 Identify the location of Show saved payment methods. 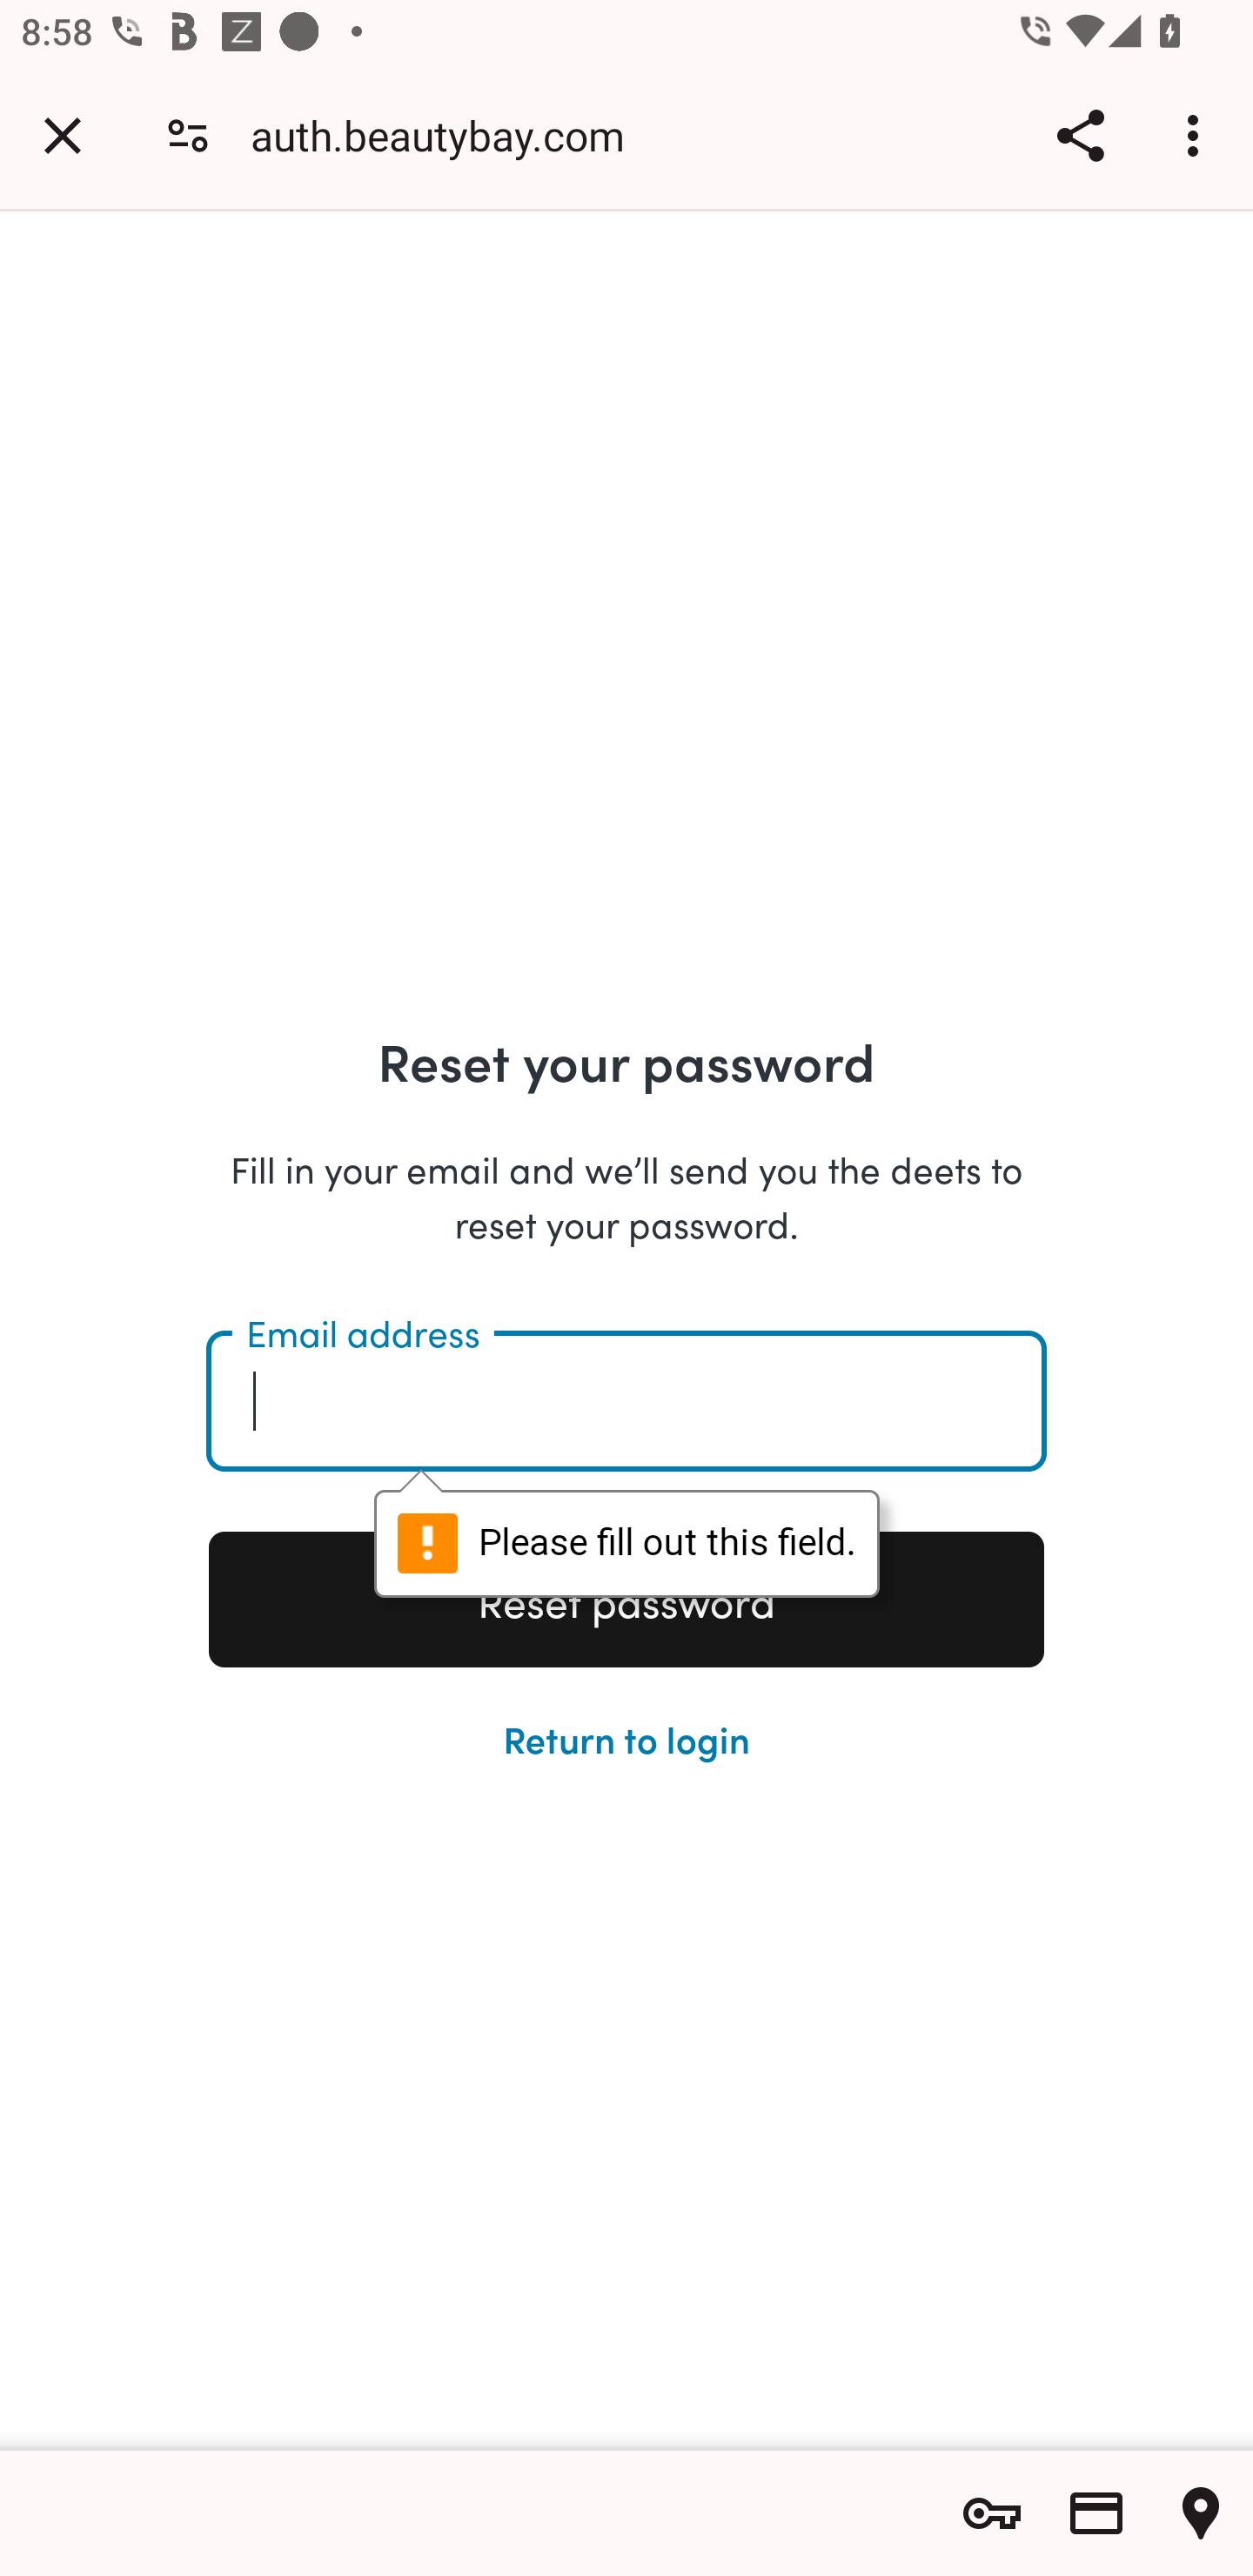
(1096, 2513).